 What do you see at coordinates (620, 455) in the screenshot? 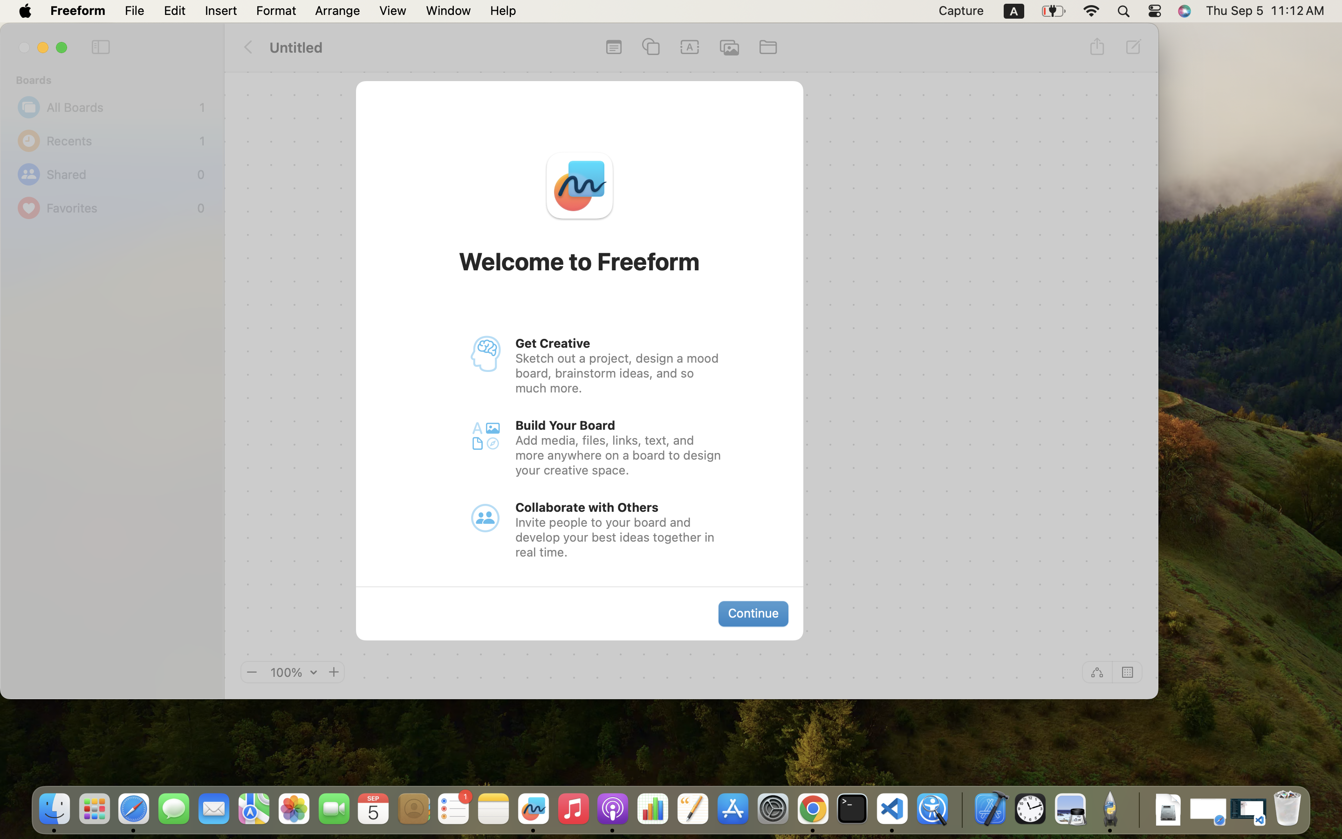
I see `Add media, files, links, text, and more anywhere on a board to design your creative space.` at bounding box center [620, 455].